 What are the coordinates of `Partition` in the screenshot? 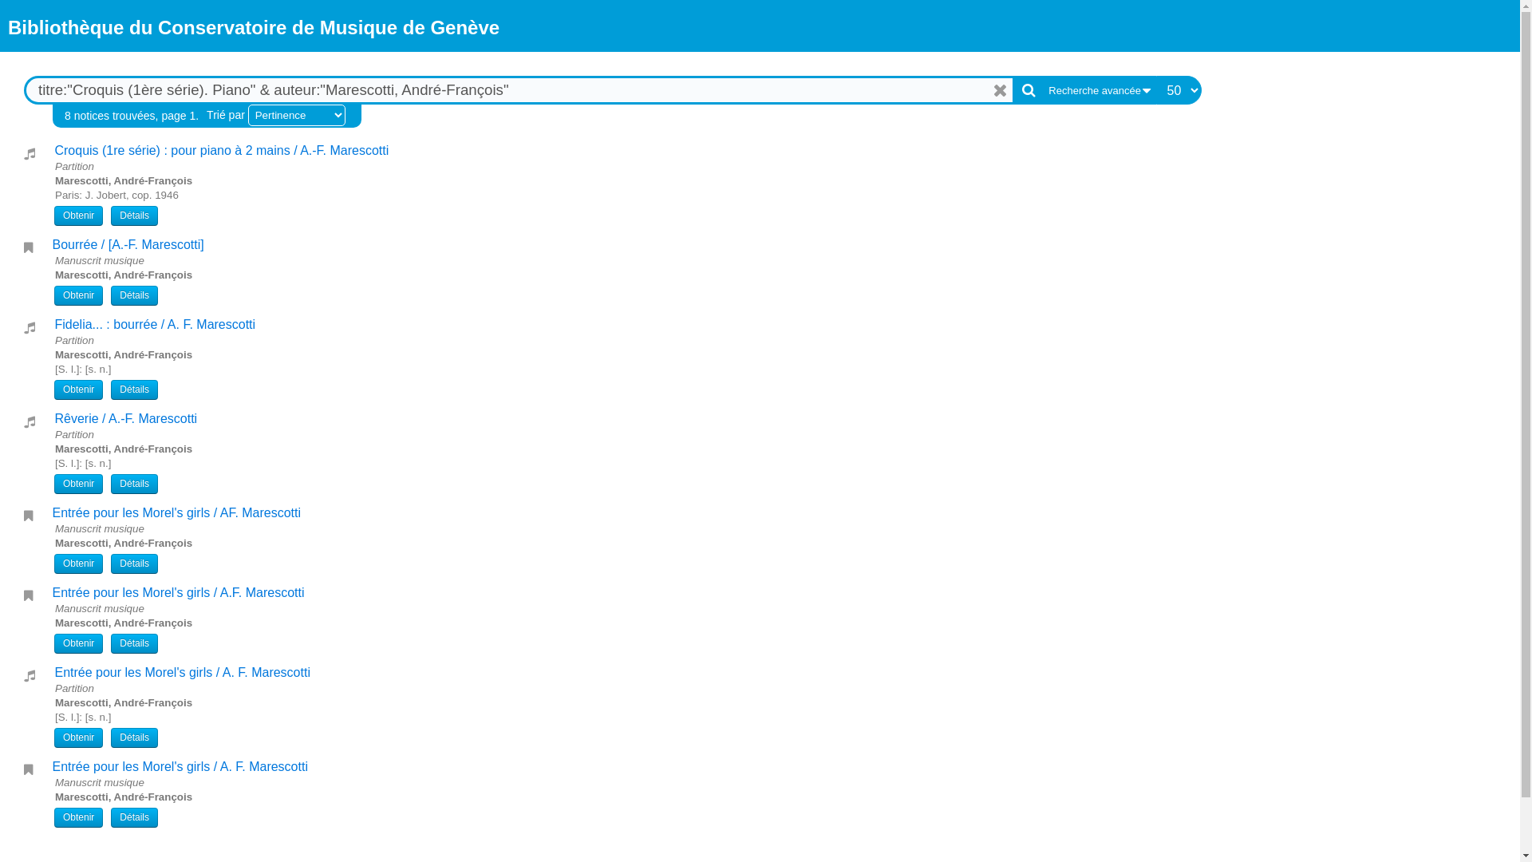 It's located at (30, 327).